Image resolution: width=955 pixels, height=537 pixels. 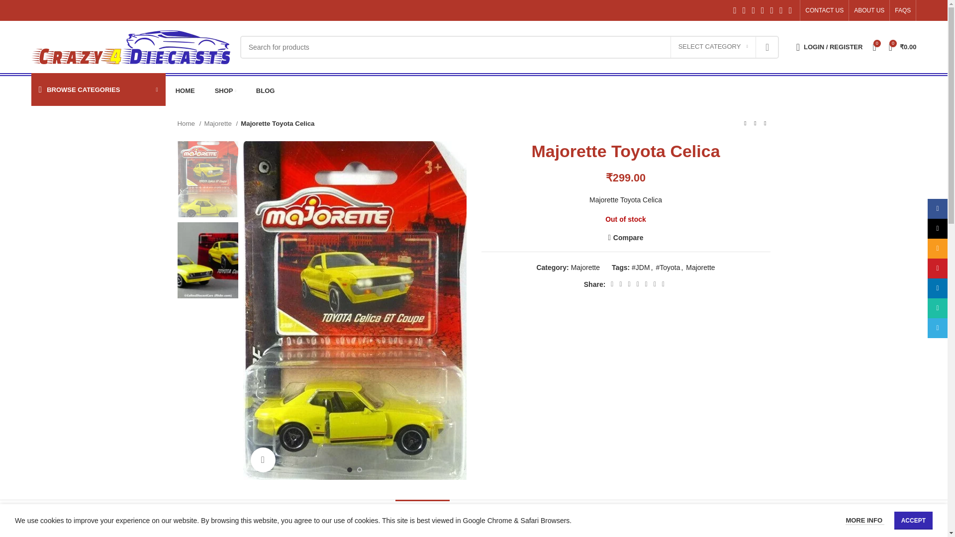 What do you see at coordinates (902, 47) in the screenshot?
I see `Shopping cart` at bounding box center [902, 47].